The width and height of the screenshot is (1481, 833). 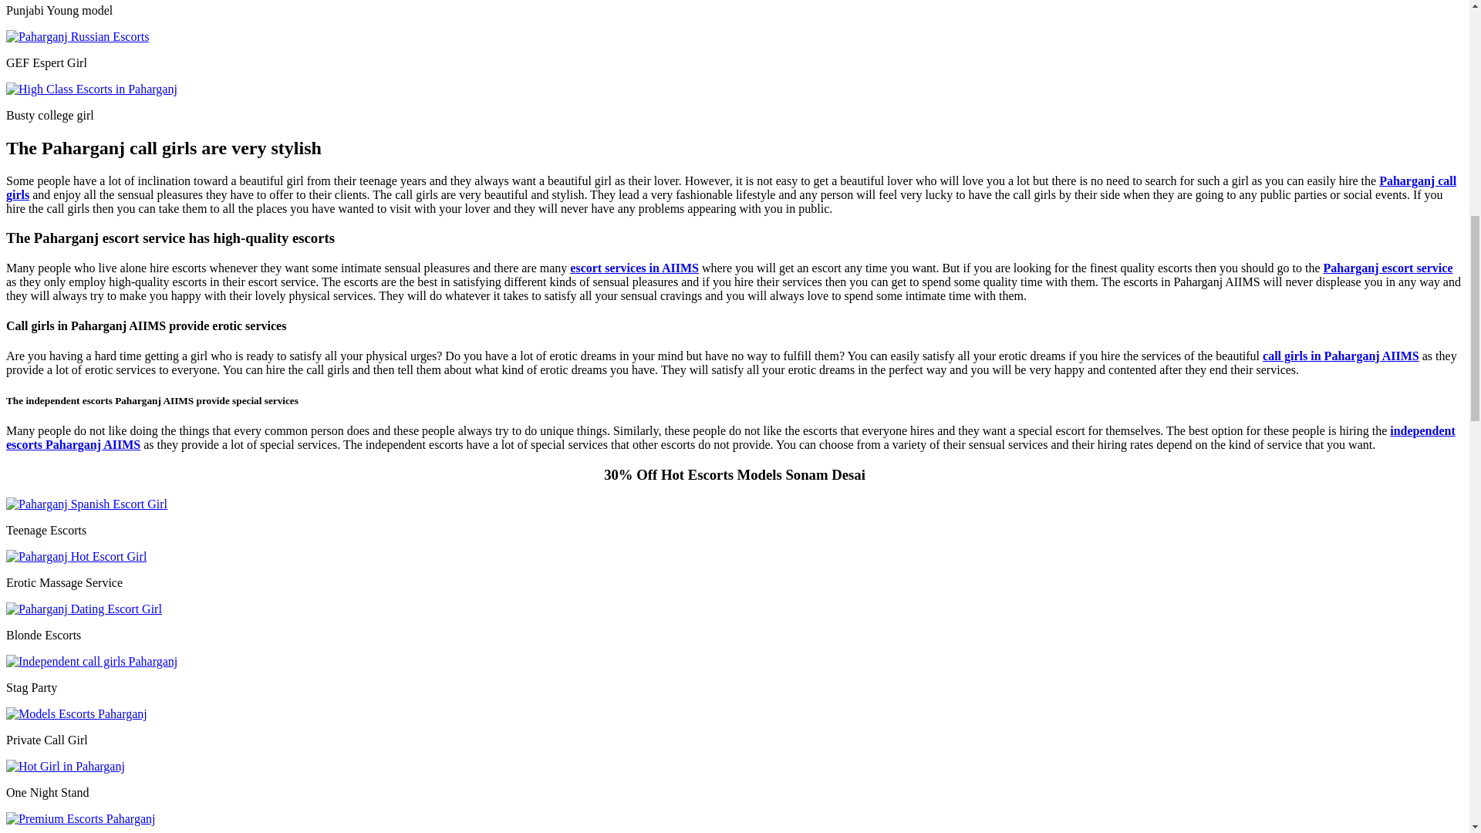 What do you see at coordinates (83, 609) in the screenshot?
I see `Paharganj Dating Escort Girl` at bounding box center [83, 609].